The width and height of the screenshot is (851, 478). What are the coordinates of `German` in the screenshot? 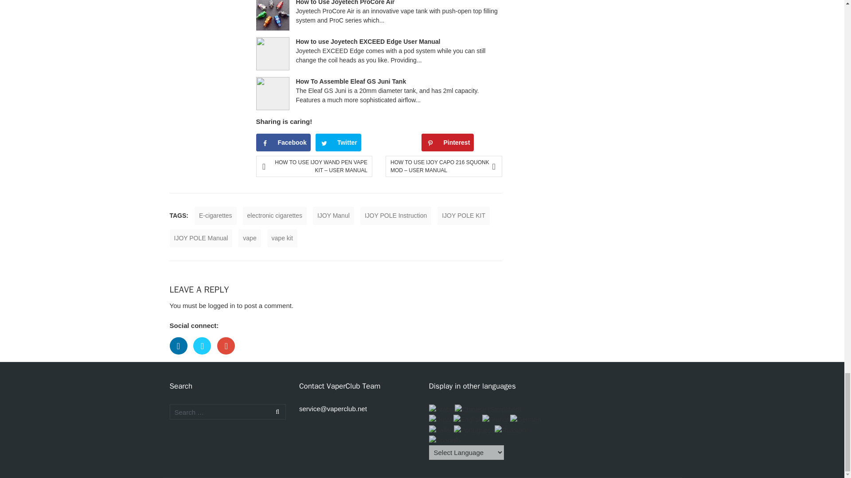 It's located at (526, 419).